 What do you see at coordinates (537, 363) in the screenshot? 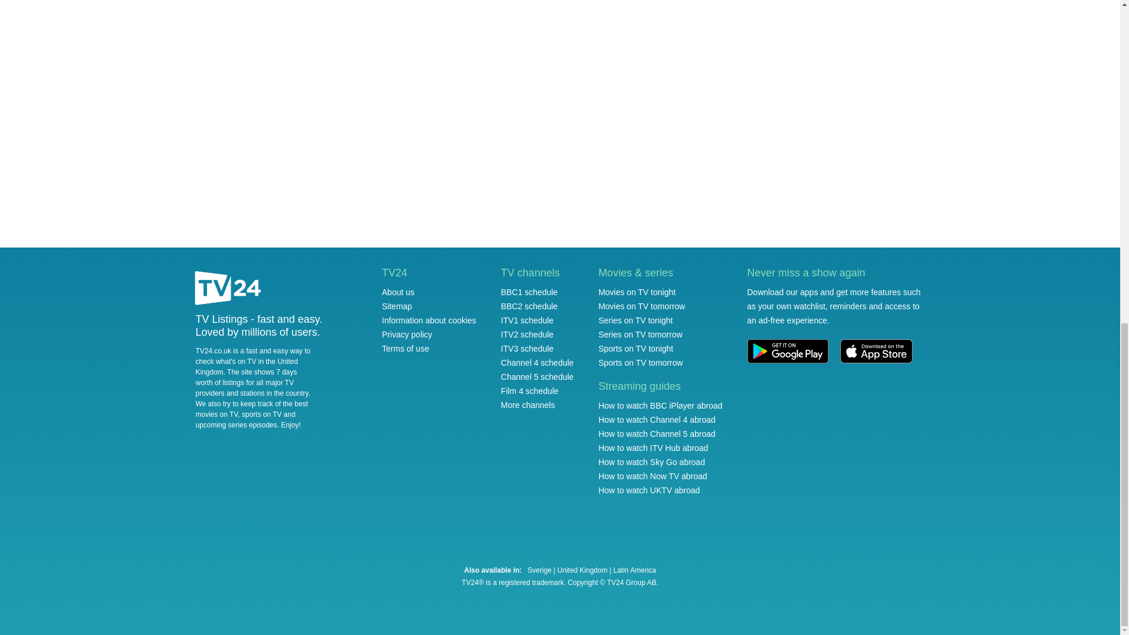
I see `Channel 4 schedule` at bounding box center [537, 363].